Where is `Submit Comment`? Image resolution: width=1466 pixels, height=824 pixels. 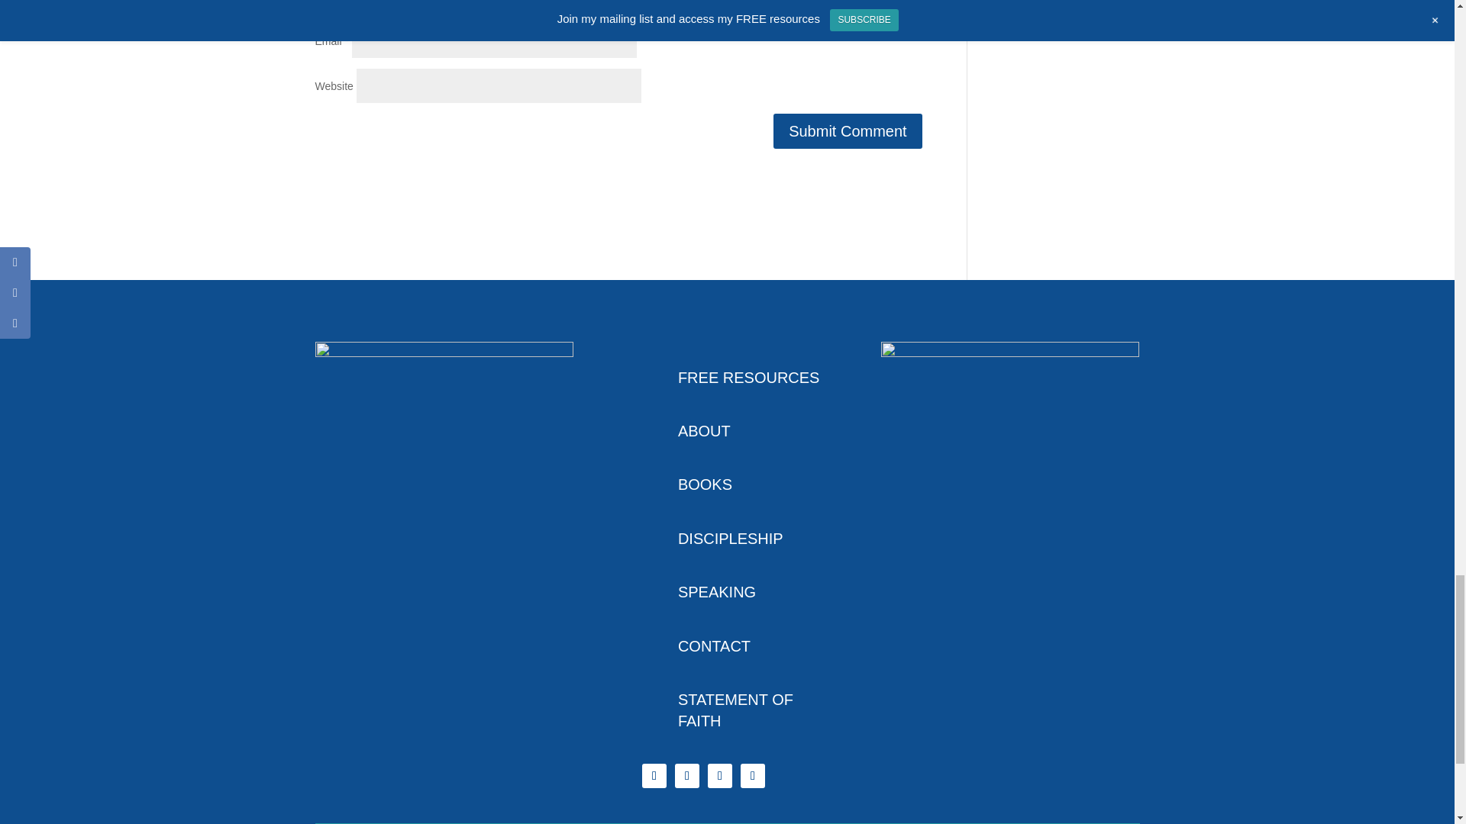
Submit Comment is located at coordinates (848, 131).